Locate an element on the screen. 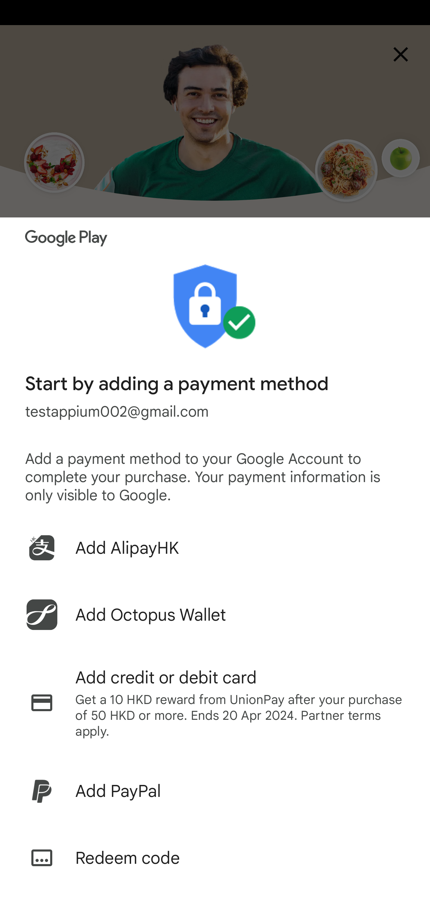 This screenshot has height=908, width=430. Add Octopus Wallet is located at coordinates (215, 615).